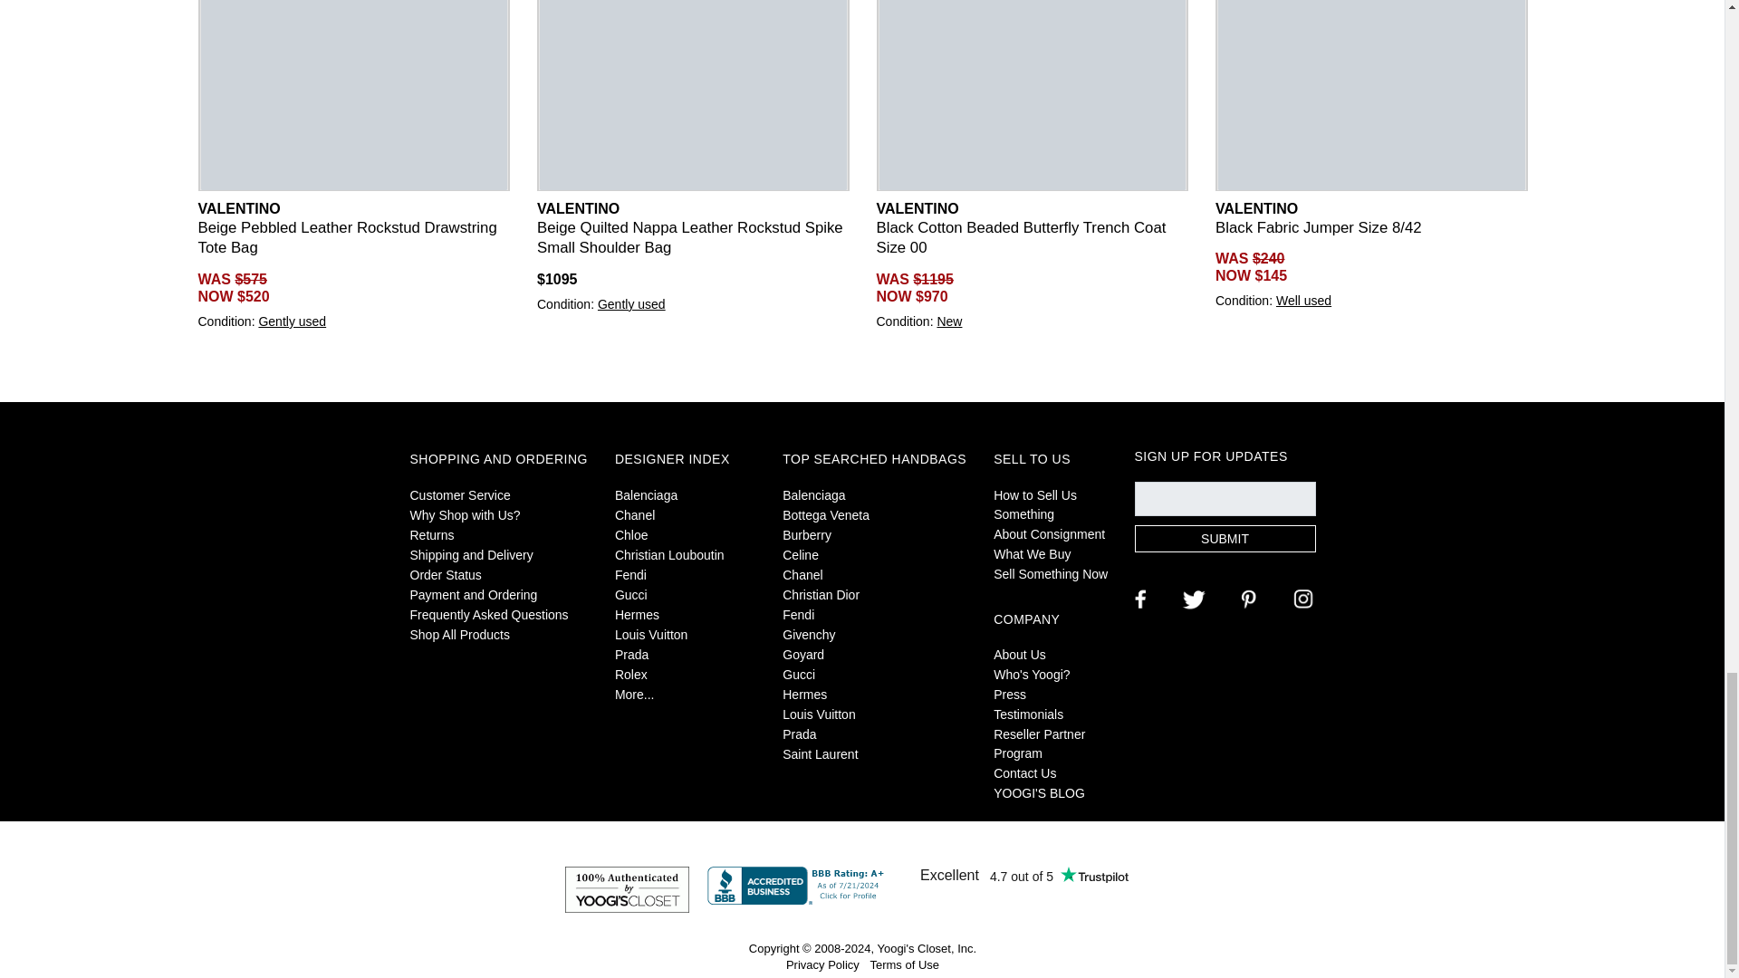 This screenshot has height=978, width=1739. What do you see at coordinates (354, 96) in the screenshot?
I see ` Beige Pebbled Leather Rockstud Drawstring Tote Bag` at bounding box center [354, 96].